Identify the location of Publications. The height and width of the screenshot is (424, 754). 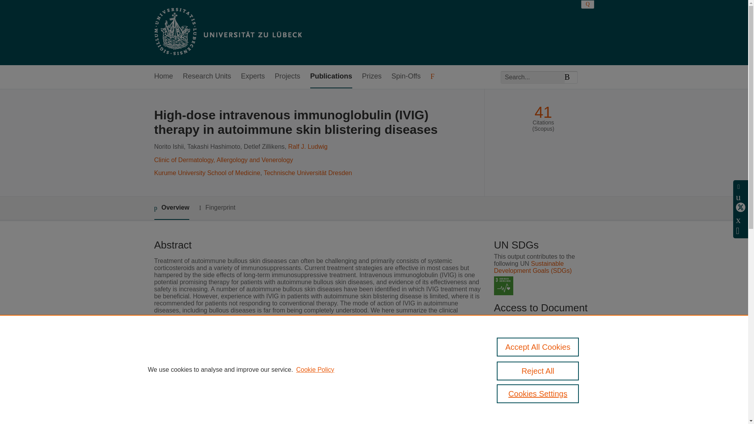
(331, 77).